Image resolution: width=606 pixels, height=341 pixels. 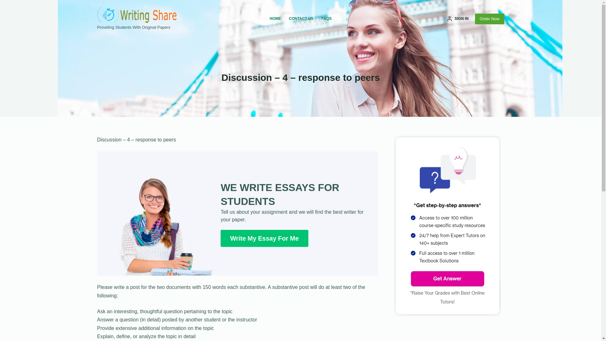 What do you see at coordinates (458, 19) in the screenshot?
I see `SIGN IN` at bounding box center [458, 19].